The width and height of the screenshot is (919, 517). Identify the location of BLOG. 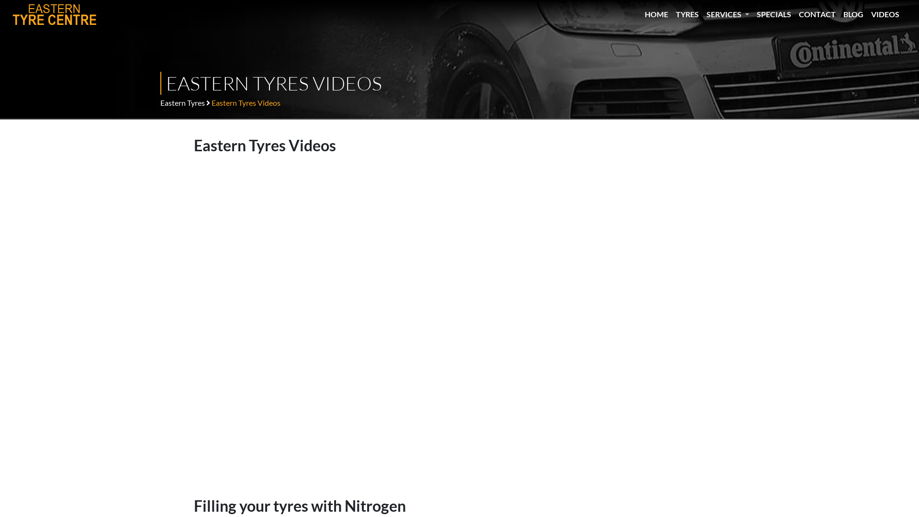
(857, 14).